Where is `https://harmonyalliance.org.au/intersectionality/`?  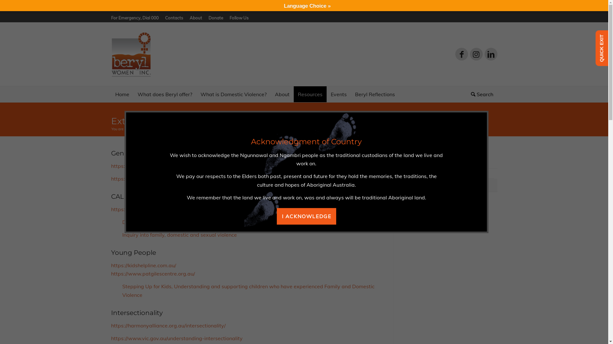 https://harmonyalliance.org.au/intersectionality/ is located at coordinates (169, 326).